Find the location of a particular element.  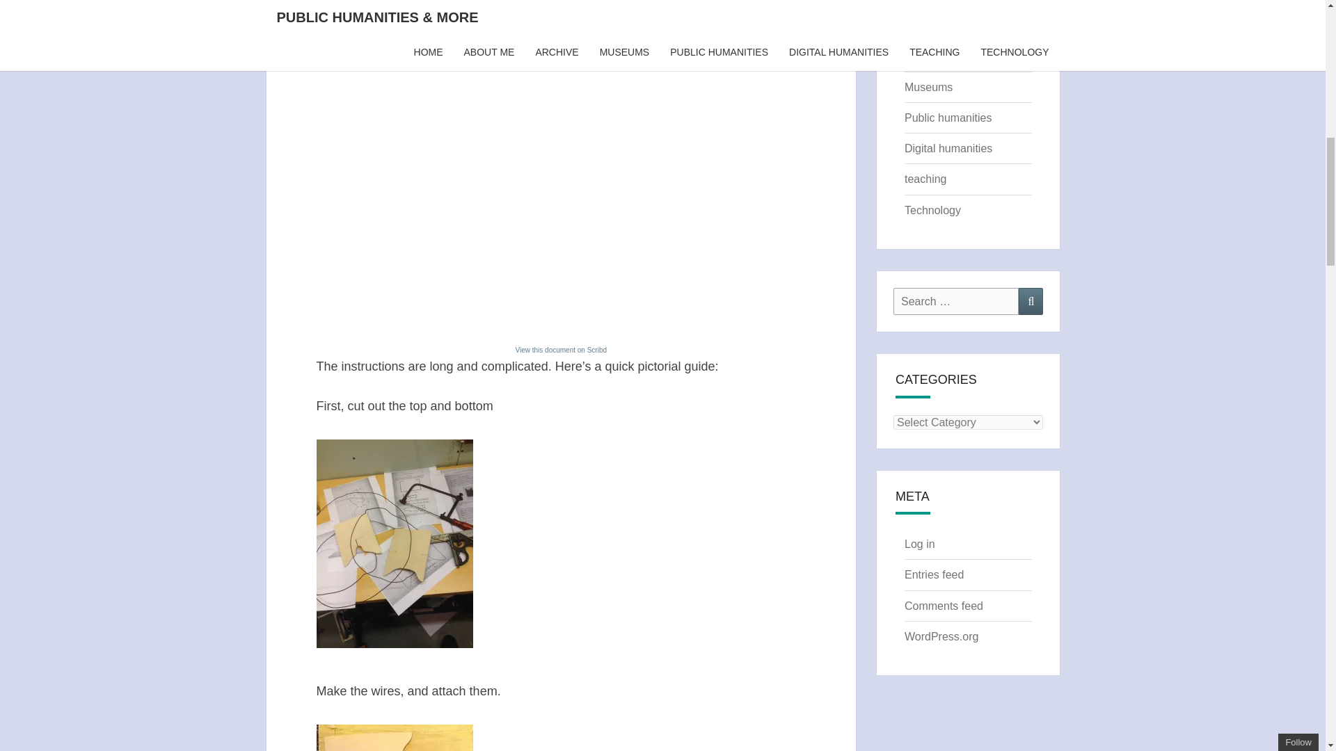

Search for: is located at coordinates (956, 300).